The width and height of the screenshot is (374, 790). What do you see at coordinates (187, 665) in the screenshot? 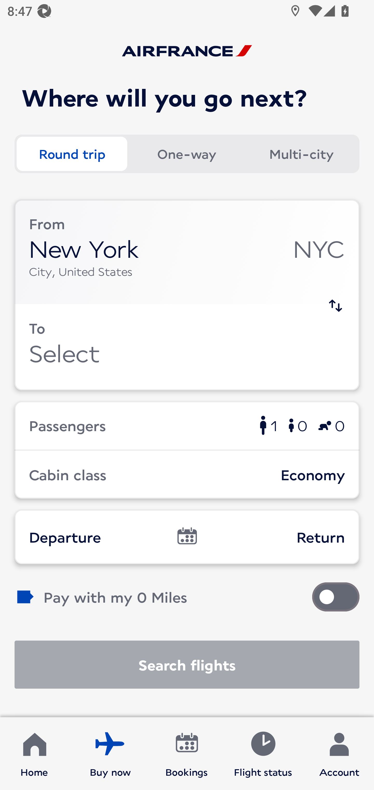
I see `Search flights` at bounding box center [187, 665].